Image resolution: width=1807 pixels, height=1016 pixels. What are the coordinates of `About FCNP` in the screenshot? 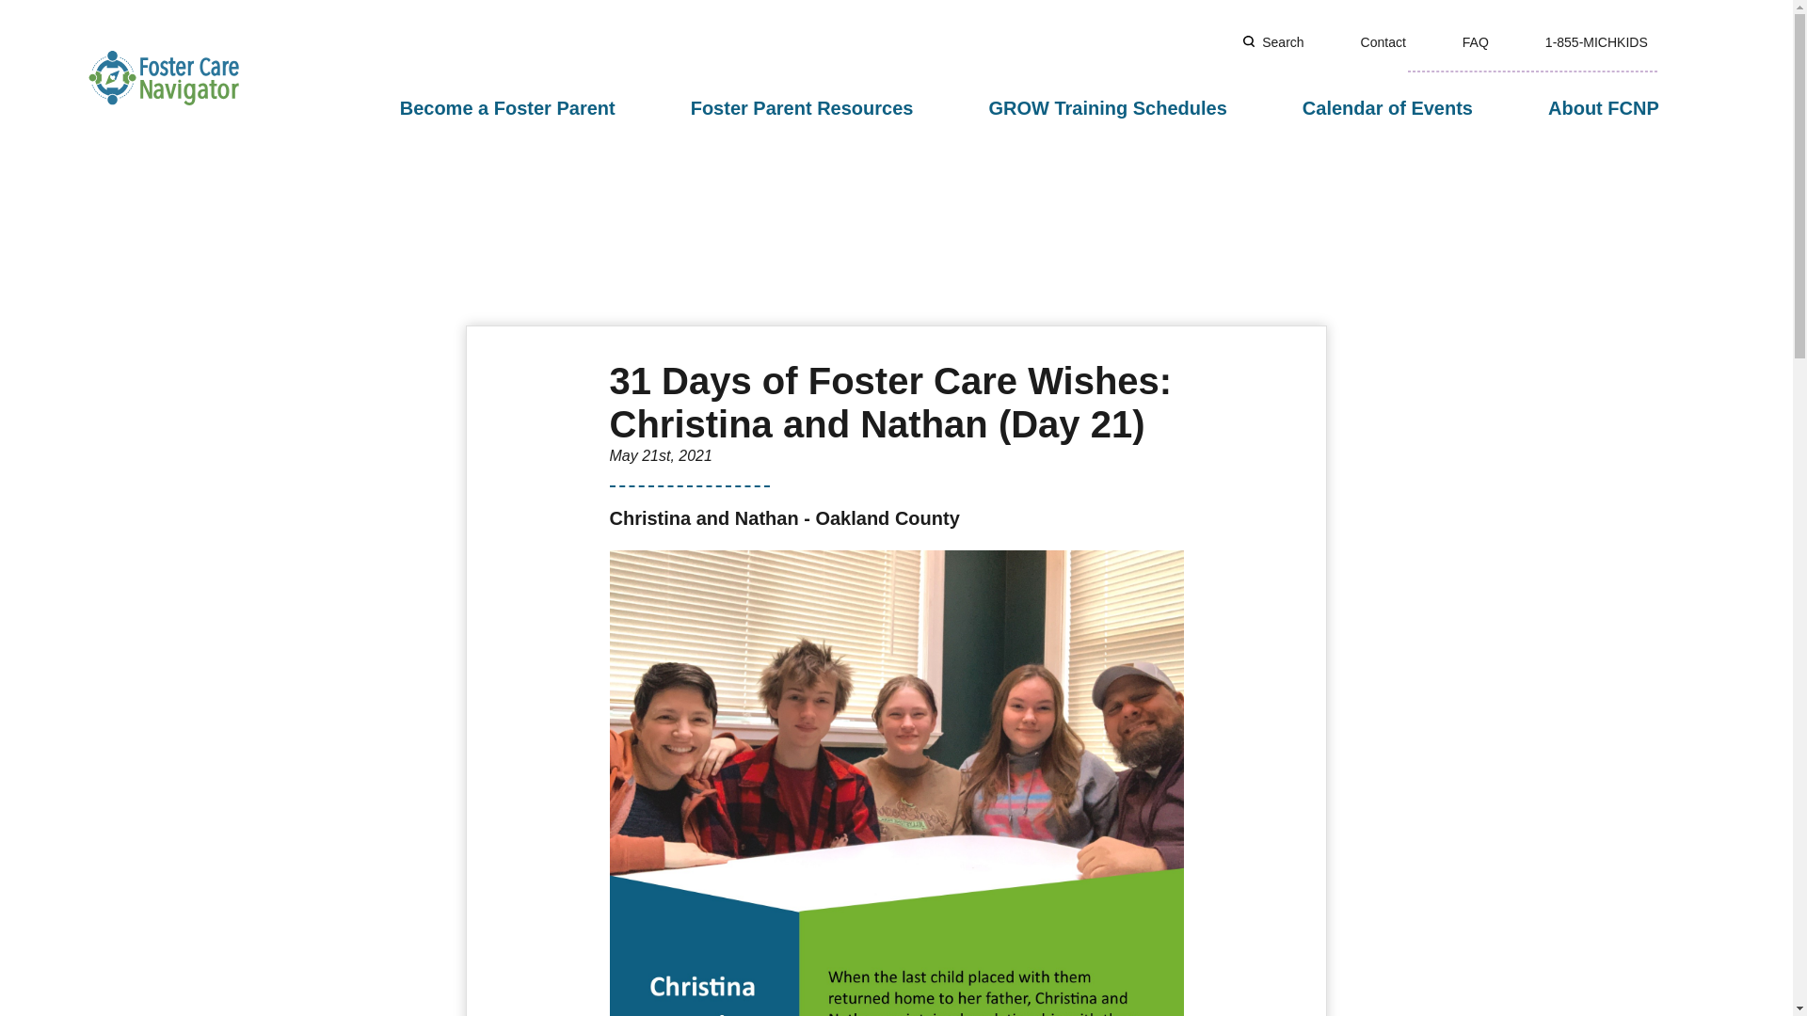 It's located at (1610, 109).